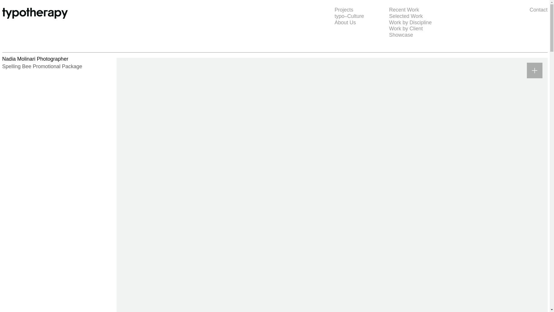  I want to click on Work by Client, so click(406, 28).